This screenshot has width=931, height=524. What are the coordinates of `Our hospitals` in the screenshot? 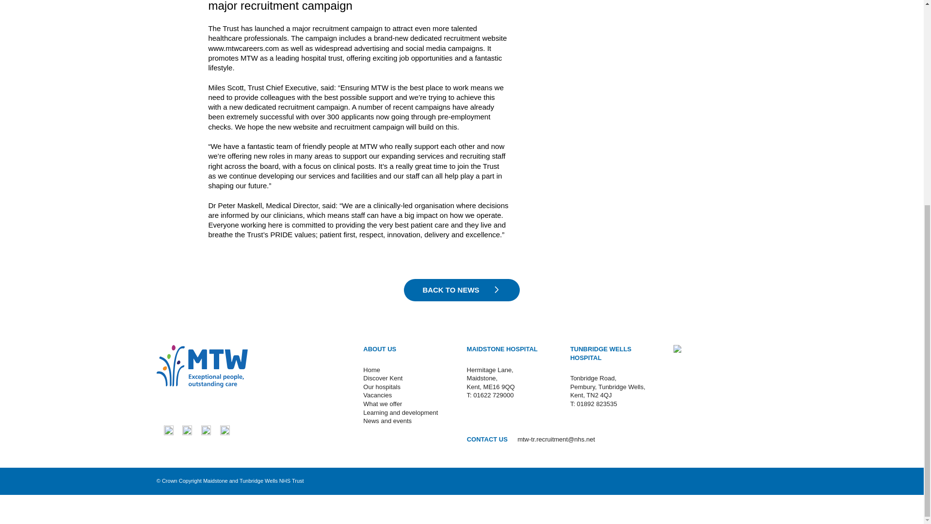 It's located at (381, 386).